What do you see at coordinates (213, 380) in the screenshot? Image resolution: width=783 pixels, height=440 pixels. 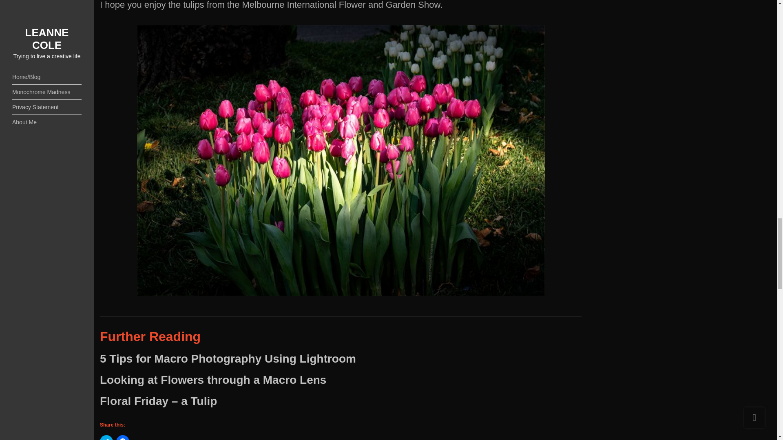 I see `Looking at Flowers through a Macro Lens` at bounding box center [213, 380].